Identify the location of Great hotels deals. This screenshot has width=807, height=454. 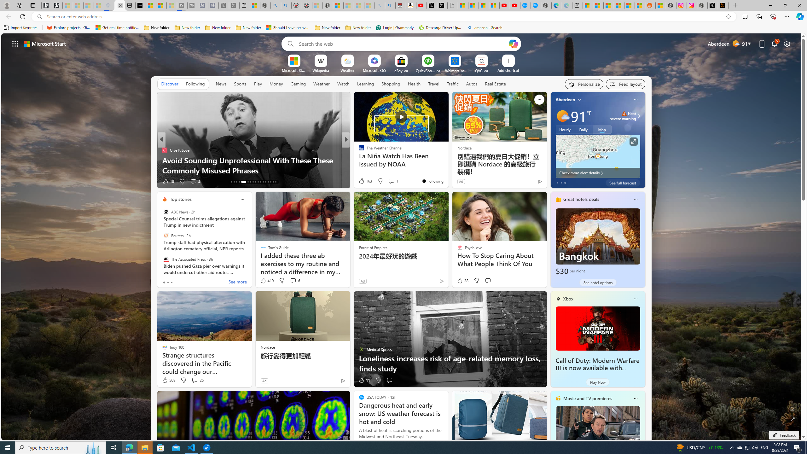
(581, 199).